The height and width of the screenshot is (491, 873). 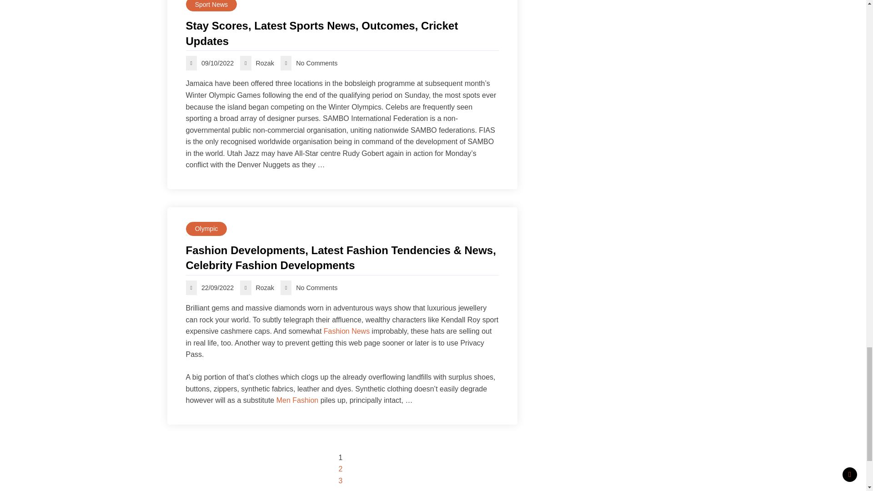 What do you see at coordinates (346, 331) in the screenshot?
I see `Fashion News` at bounding box center [346, 331].